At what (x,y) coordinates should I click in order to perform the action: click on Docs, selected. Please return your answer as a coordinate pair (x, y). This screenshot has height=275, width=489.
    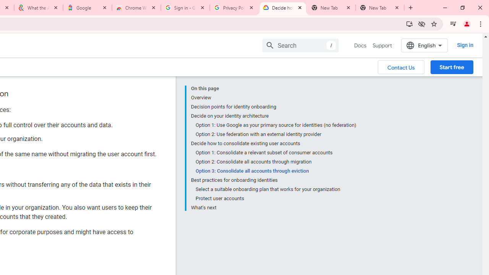
    Looking at the image, I should click on (360, 45).